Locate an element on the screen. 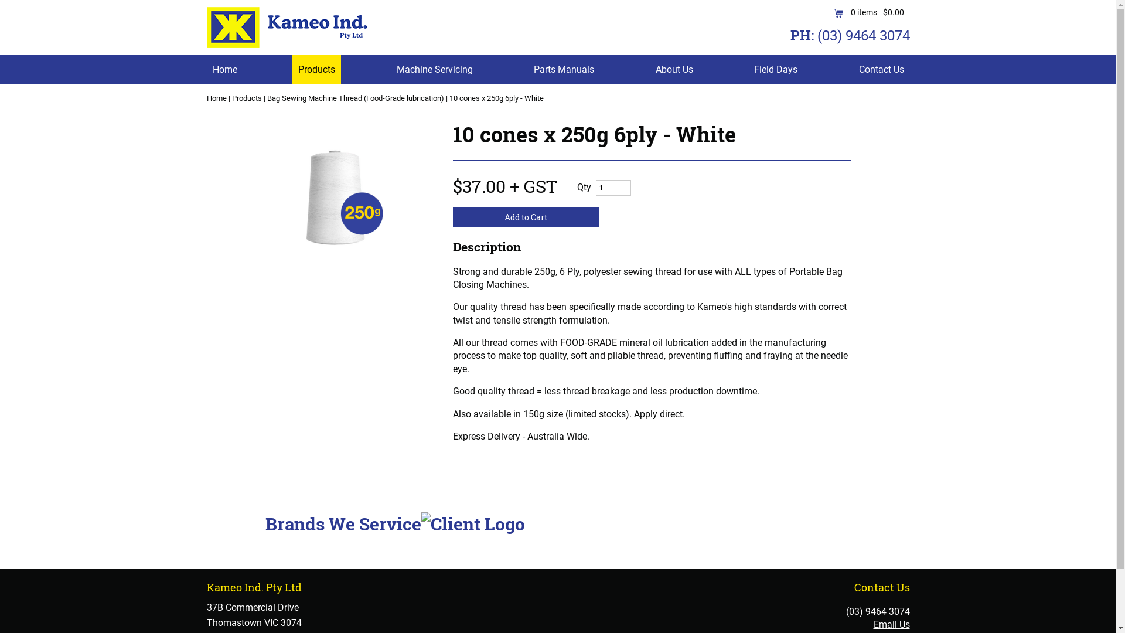 This screenshot has width=1125, height=633. Products is located at coordinates (247, 98).